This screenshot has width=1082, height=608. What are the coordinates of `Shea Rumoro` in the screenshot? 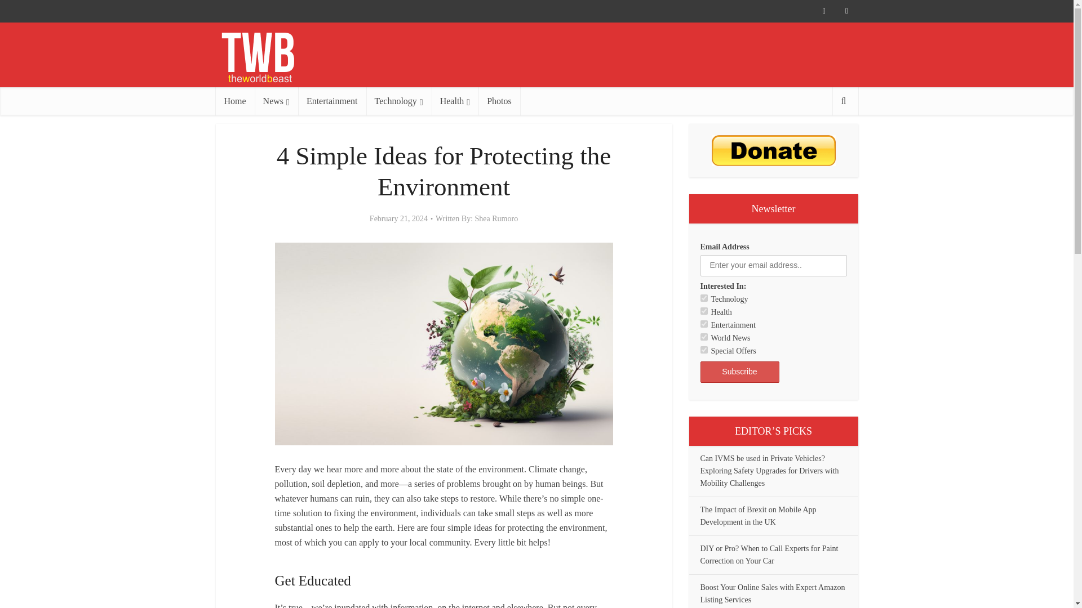 It's located at (496, 219).